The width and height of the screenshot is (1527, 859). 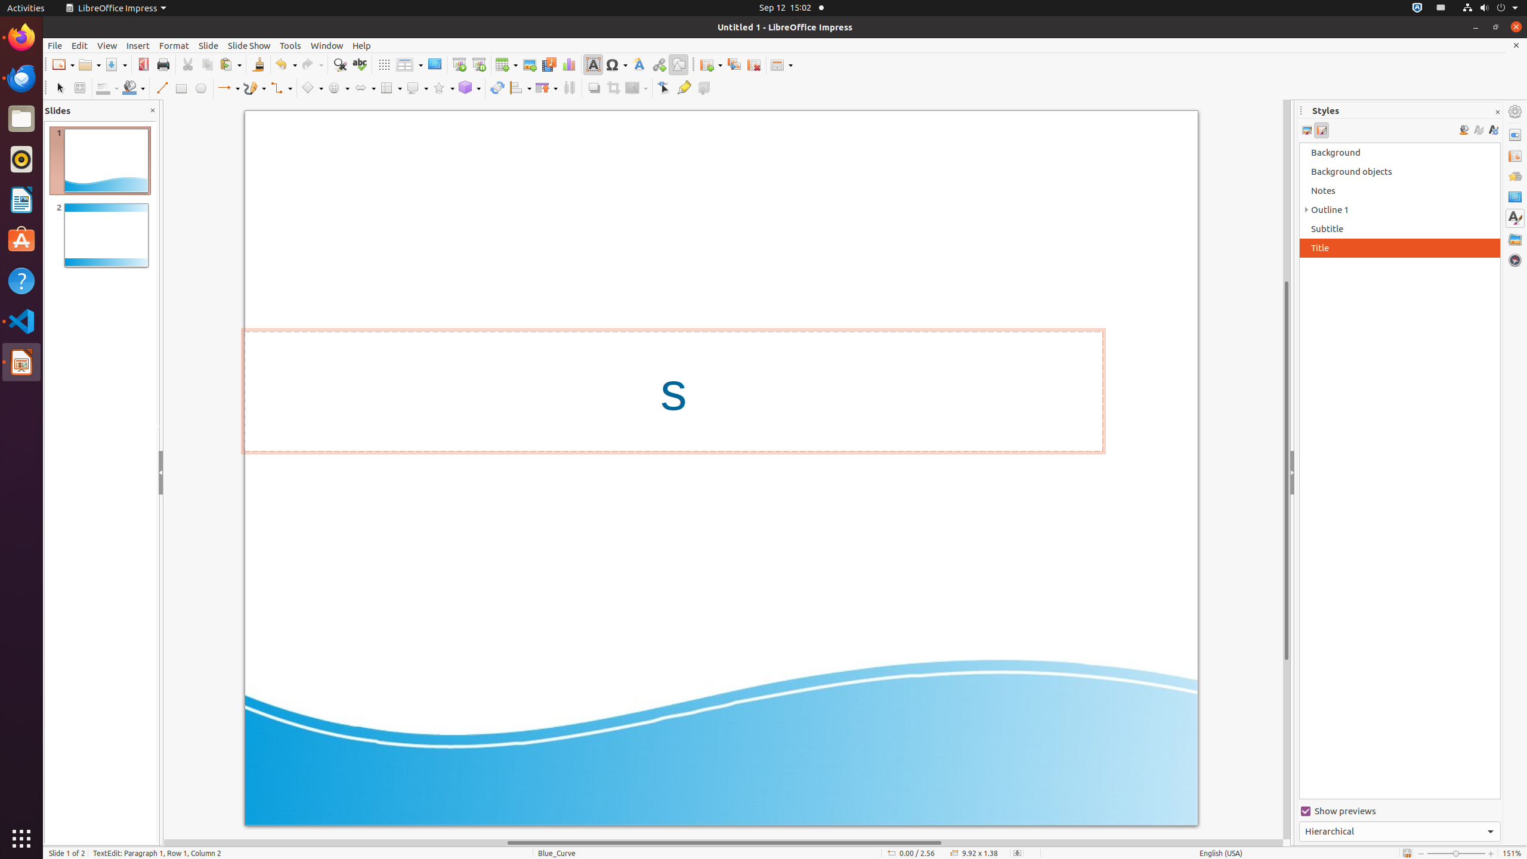 What do you see at coordinates (684, 88) in the screenshot?
I see `Glue Points` at bounding box center [684, 88].